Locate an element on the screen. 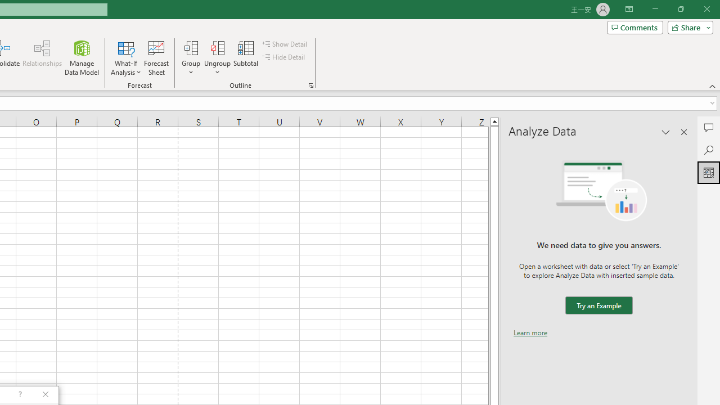 Image resolution: width=720 pixels, height=405 pixels. Subtotal is located at coordinates (246, 57).